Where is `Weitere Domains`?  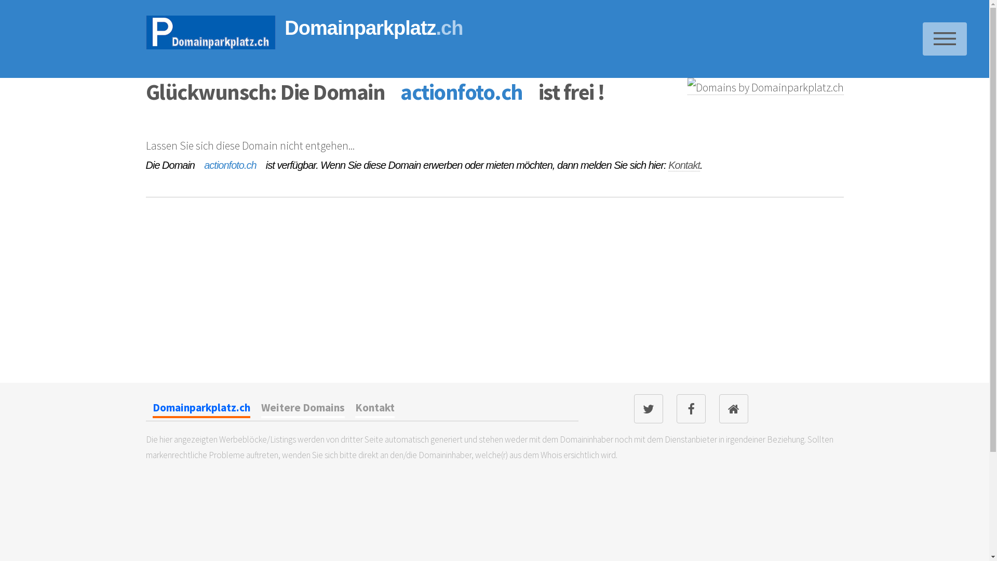
Weitere Domains is located at coordinates (303, 409).